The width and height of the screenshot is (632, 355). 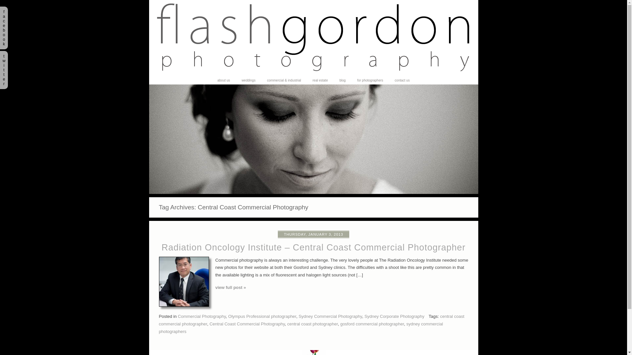 I want to click on weddings, so click(x=249, y=81).